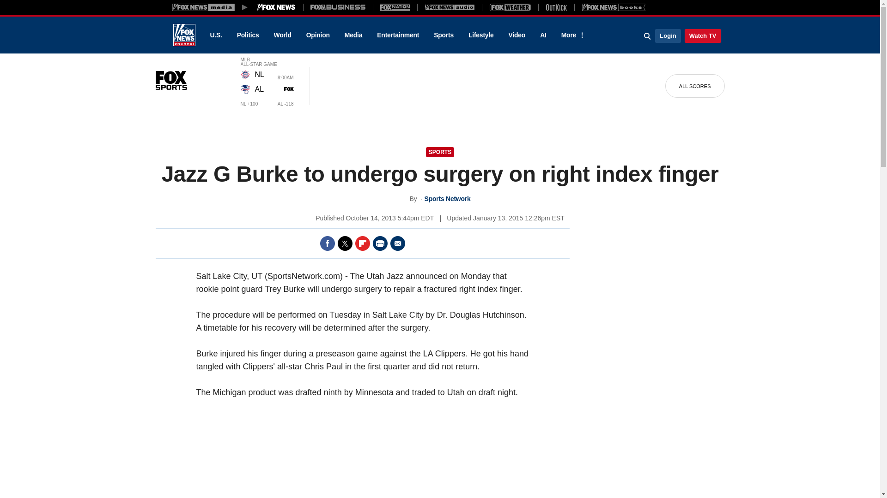  Describe the element at coordinates (318, 35) in the screenshot. I see `Opinion` at that location.